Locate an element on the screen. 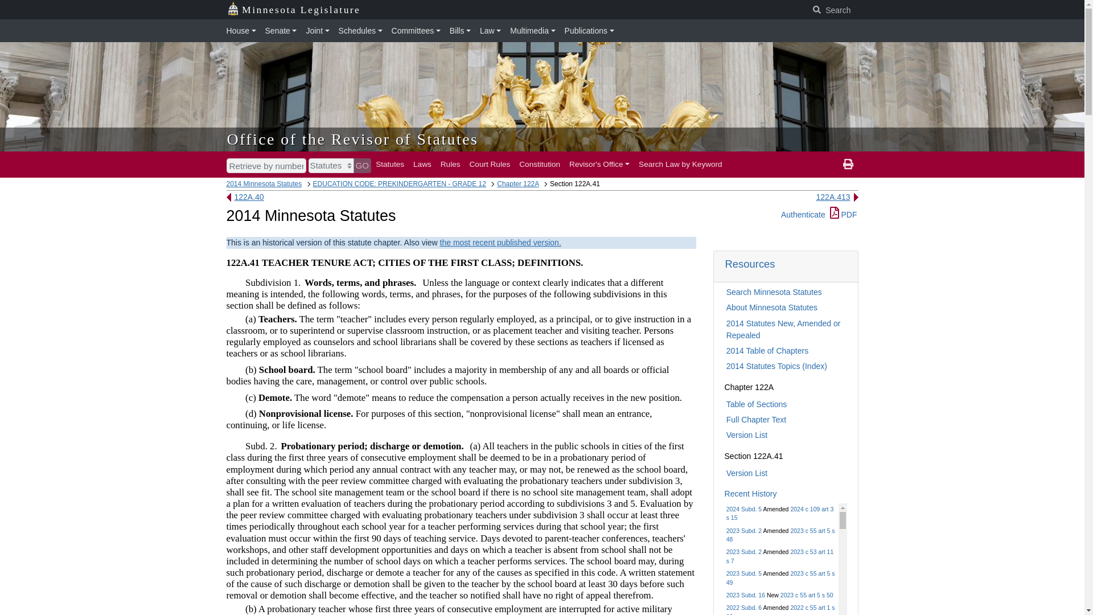 Image resolution: width=1093 pixels, height=615 pixels. Print is located at coordinates (848, 164).